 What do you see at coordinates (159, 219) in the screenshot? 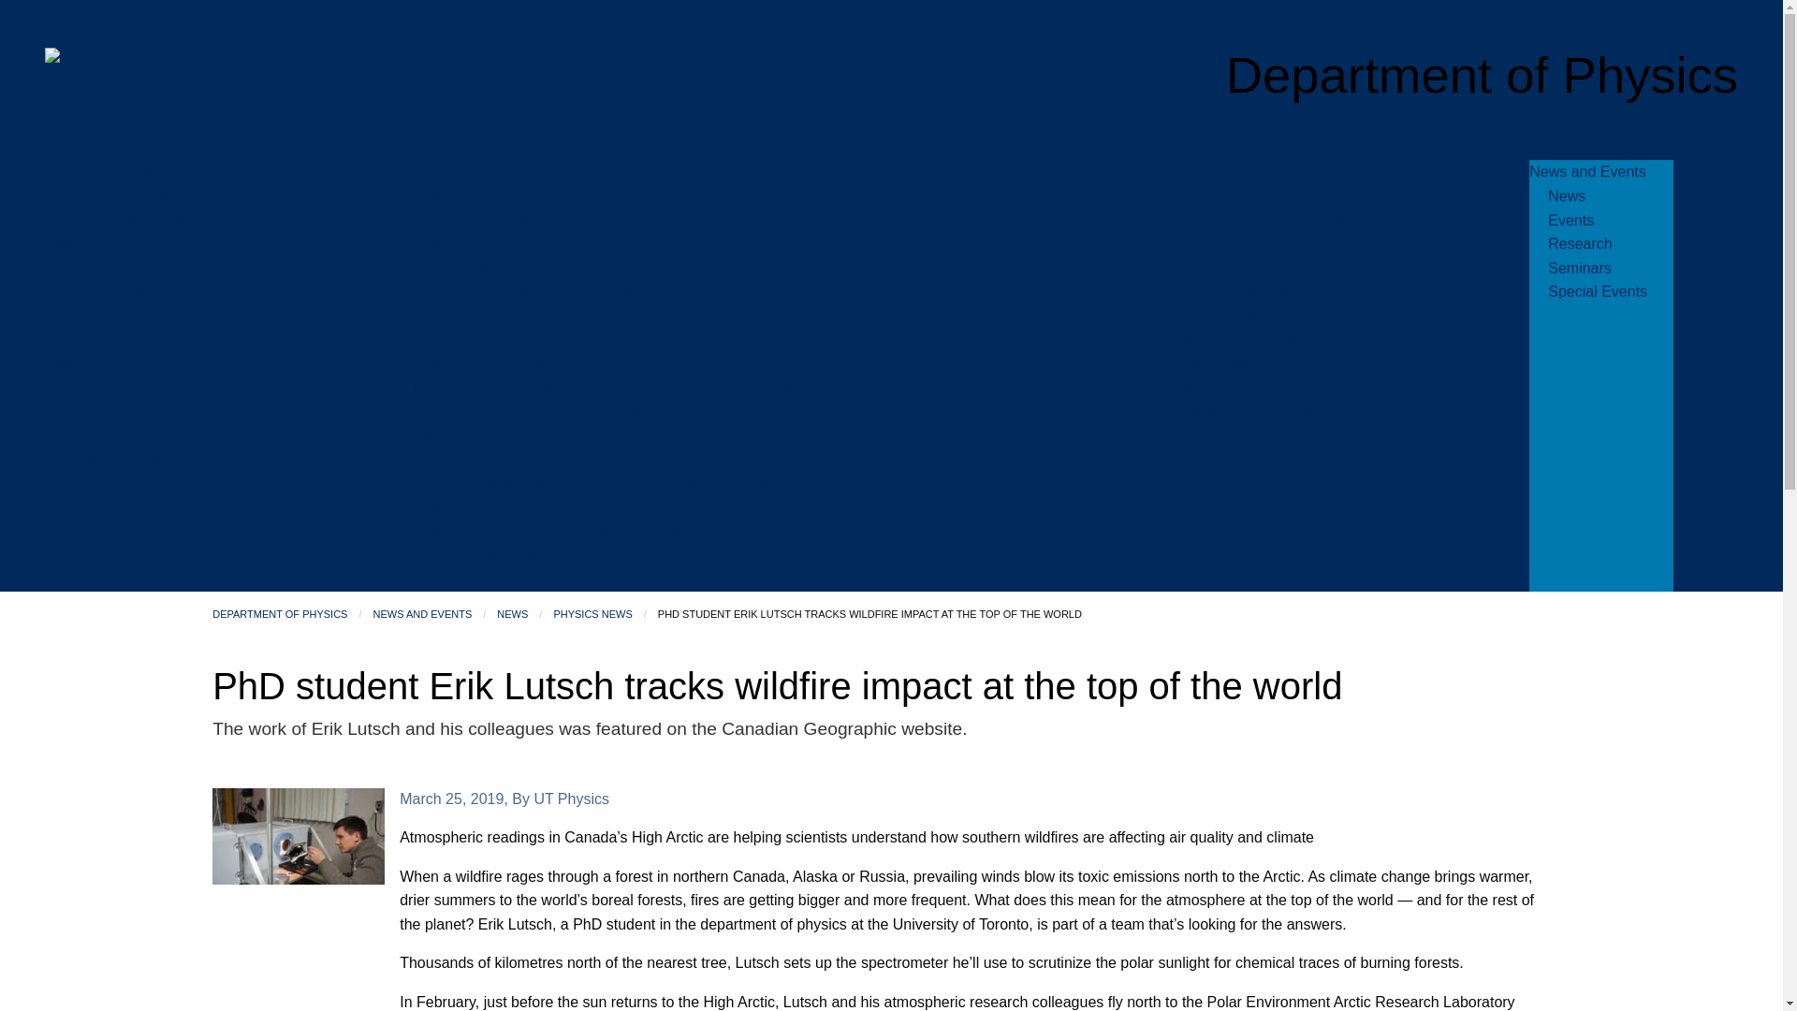
I see `About the Physics Department` at bounding box center [159, 219].